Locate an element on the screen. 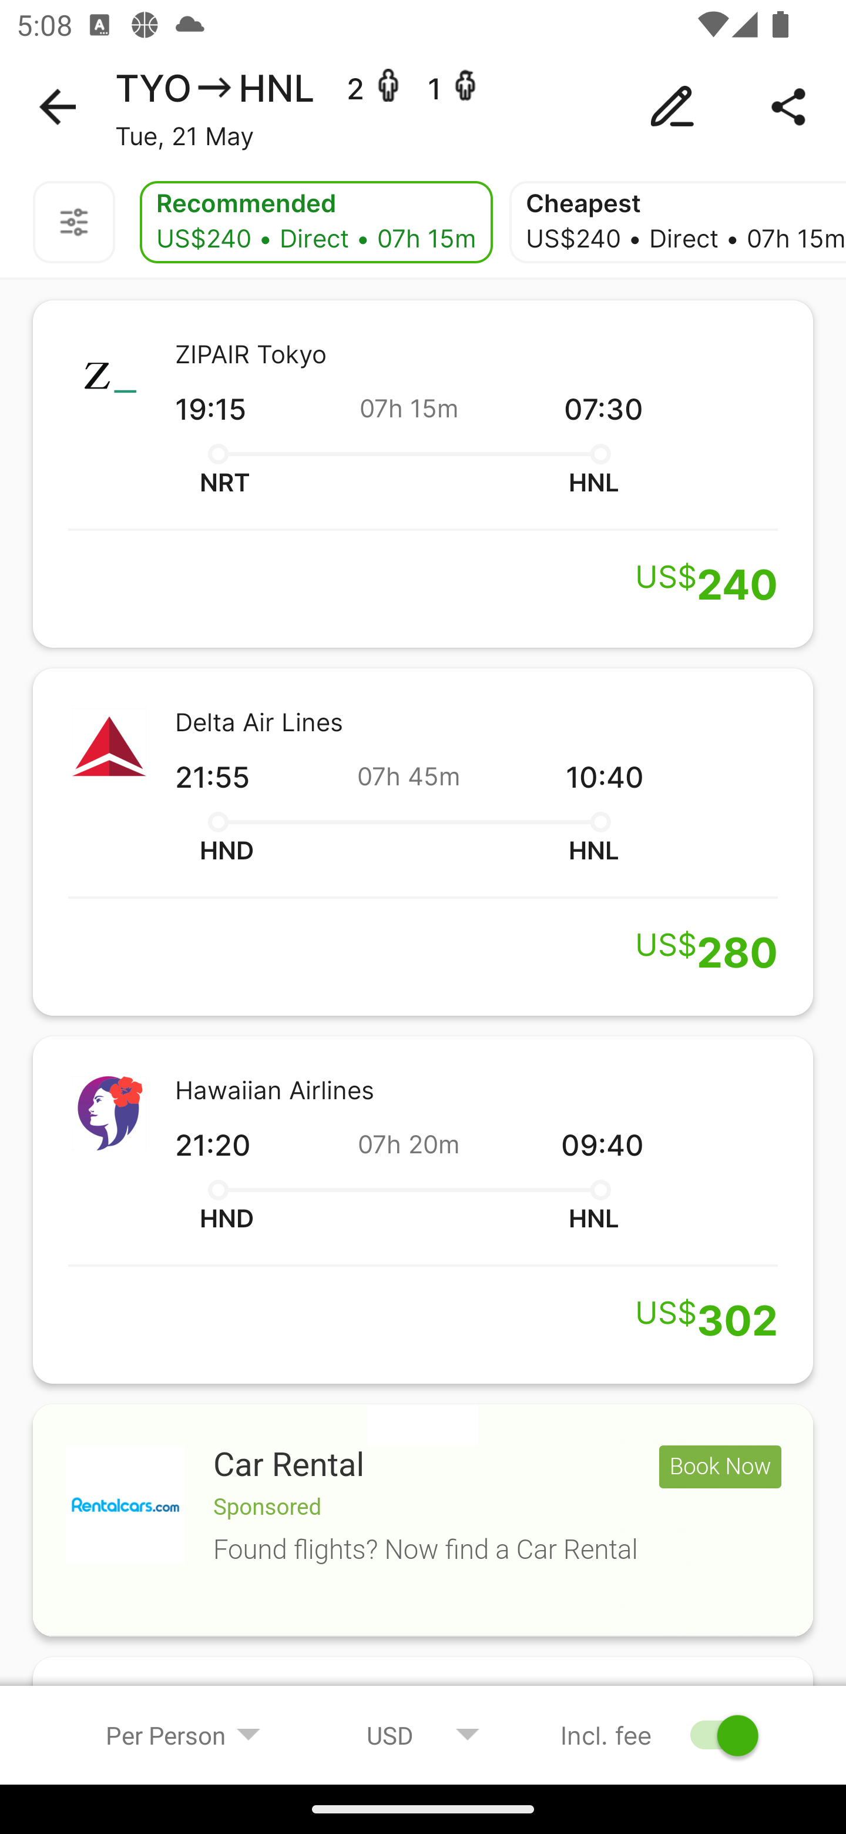 The height and width of the screenshot is (1834, 846). Delta Air Lines 21:55 07h 45m 10:40 HND HNL is located at coordinates (423, 842).